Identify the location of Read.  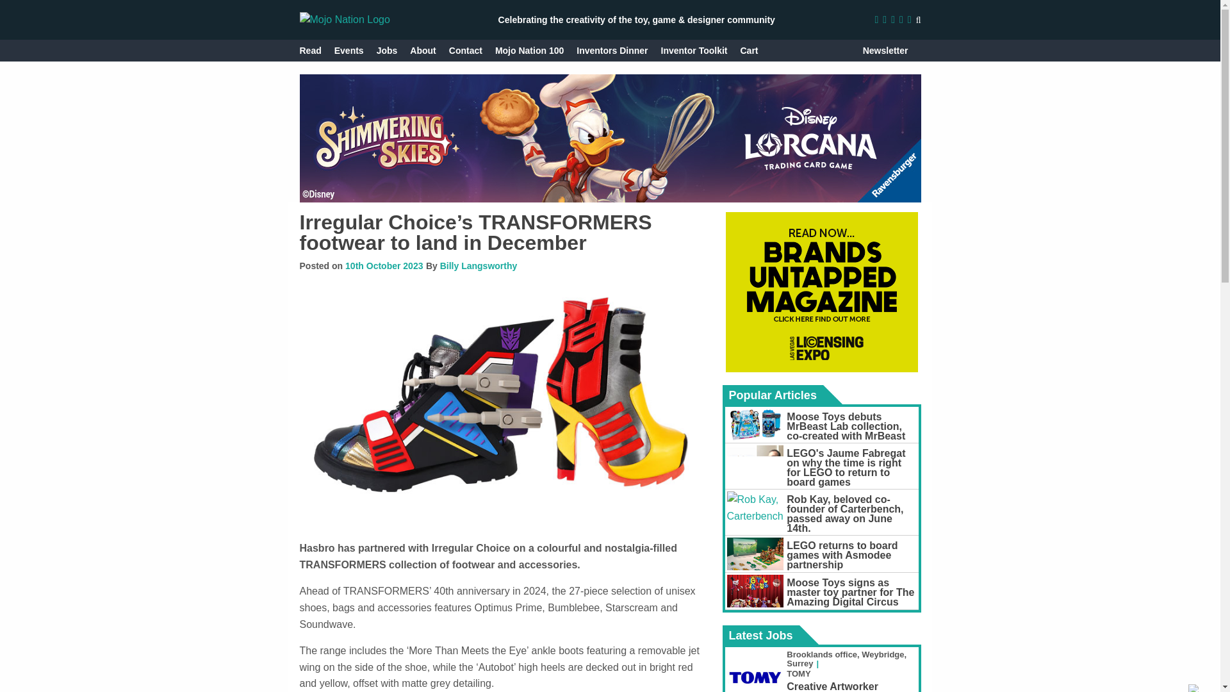
(310, 50).